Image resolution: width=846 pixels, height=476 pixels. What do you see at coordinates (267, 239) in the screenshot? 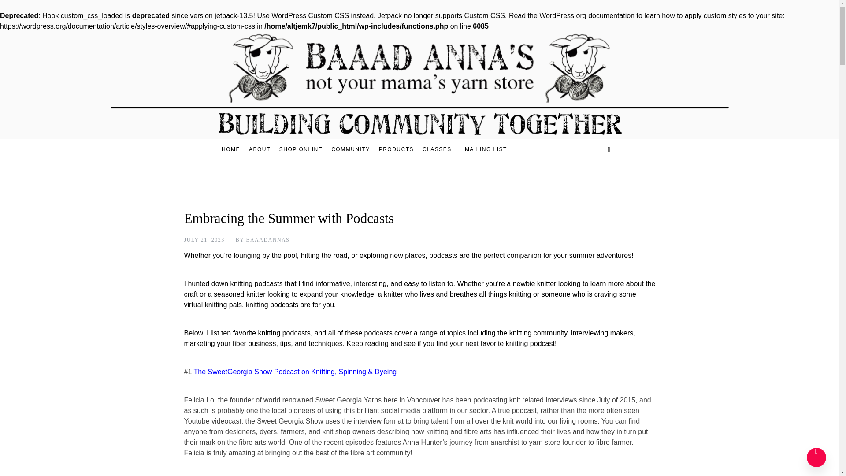
I see `BAAADANNAS` at bounding box center [267, 239].